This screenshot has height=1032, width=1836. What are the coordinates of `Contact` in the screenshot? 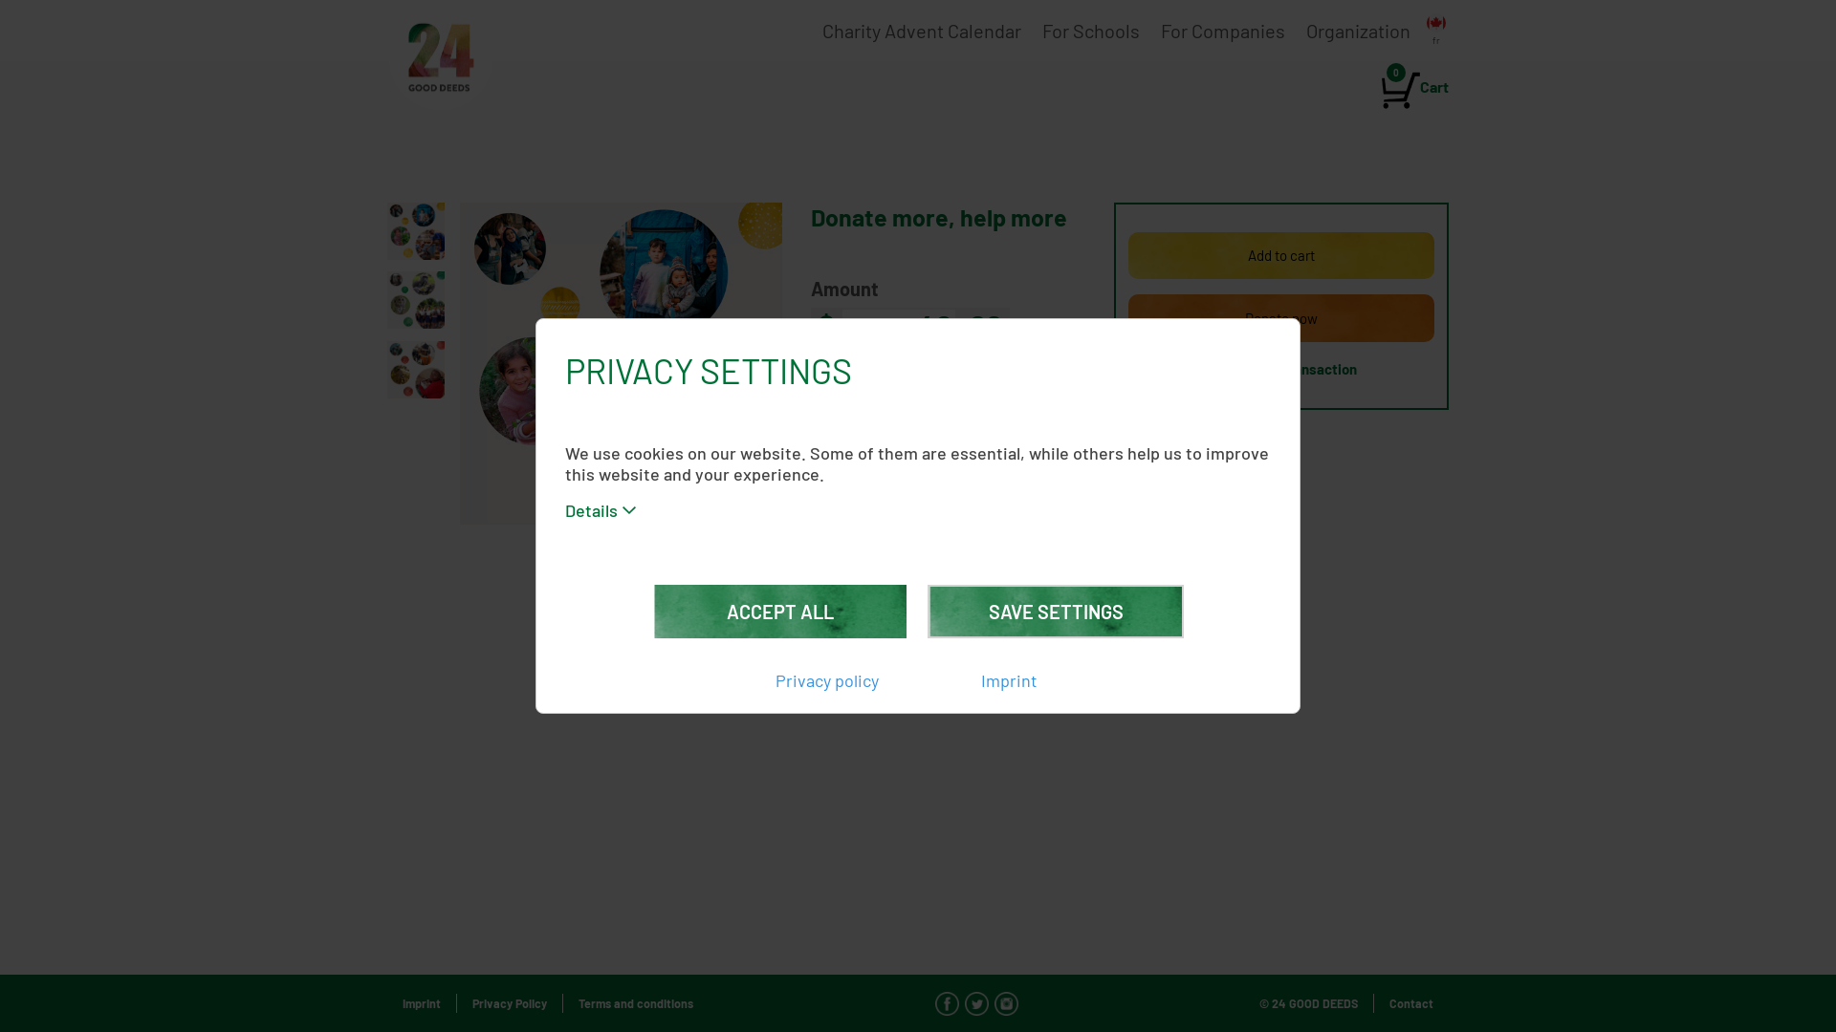 It's located at (1411, 1003).